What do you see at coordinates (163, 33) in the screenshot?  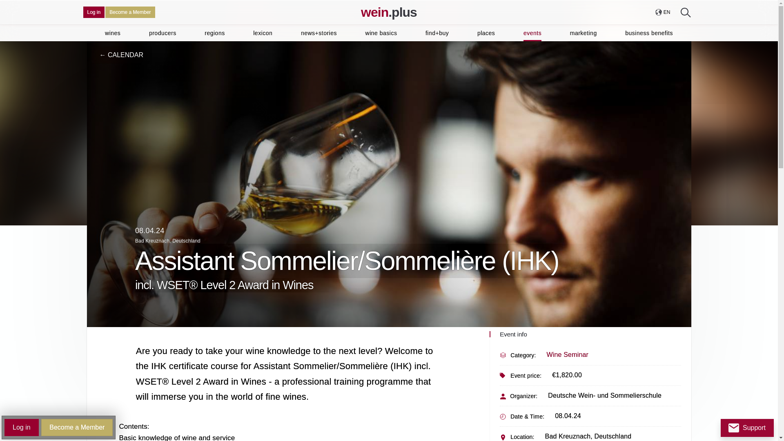 I see `producers` at bounding box center [163, 33].